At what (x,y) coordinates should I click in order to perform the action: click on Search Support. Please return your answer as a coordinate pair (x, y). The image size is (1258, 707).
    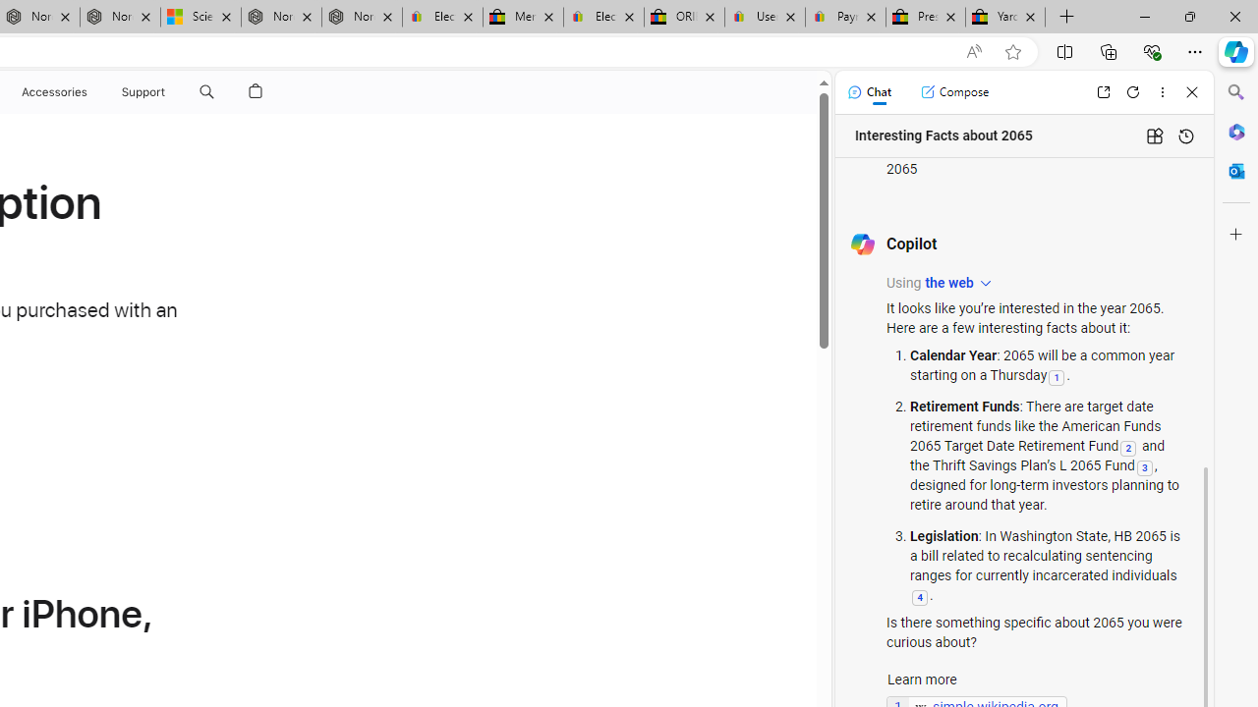
    Looking at the image, I should click on (206, 92).